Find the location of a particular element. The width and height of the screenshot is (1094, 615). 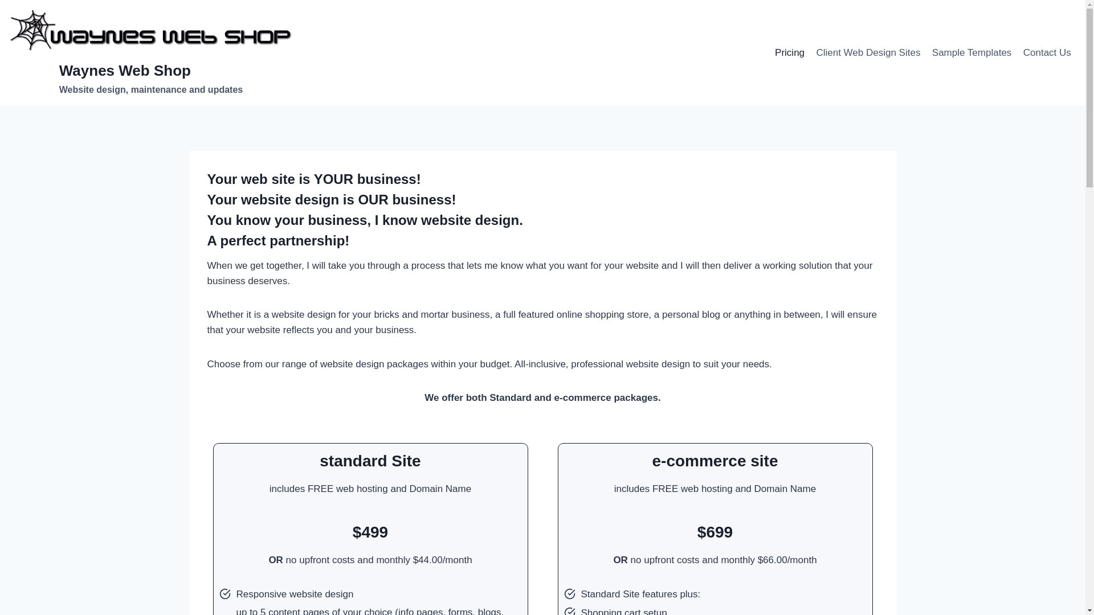

Client Web Design Sites is located at coordinates (868, 53).